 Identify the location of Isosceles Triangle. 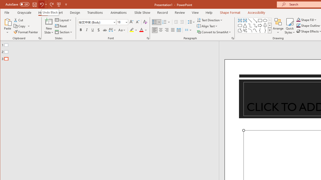
(245, 25).